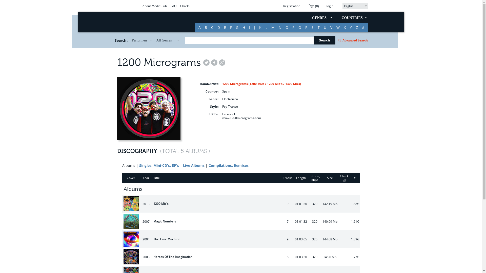 The height and width of the screenshot is (273, 486). I want to click on #, so click(363, 28).